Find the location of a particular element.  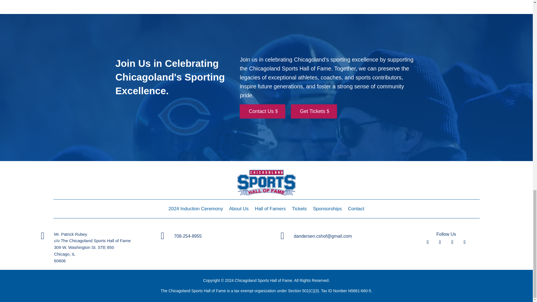

Sponsorships is located at coordinates (327, 210).